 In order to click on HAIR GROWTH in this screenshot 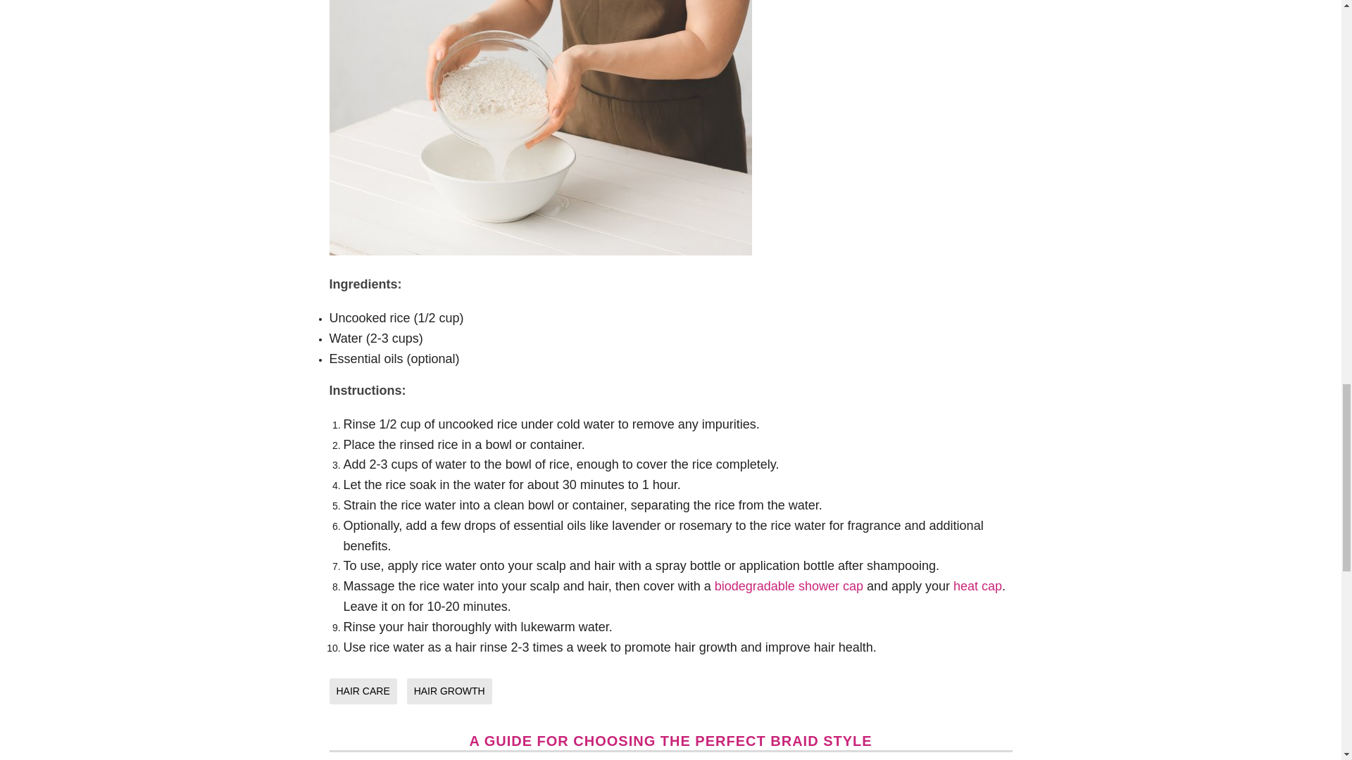, I will do `click(452, 691)`.